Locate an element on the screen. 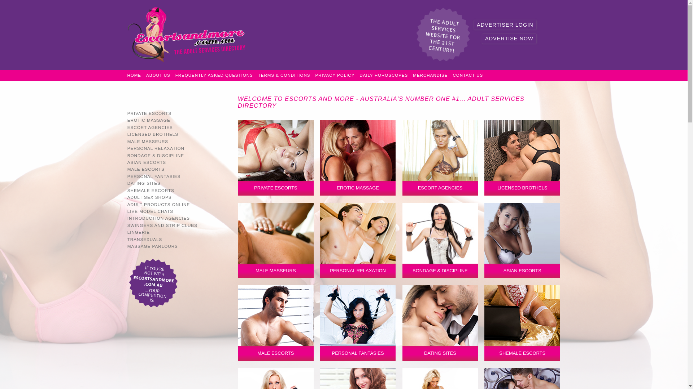 The width and height of the screenshot is (693, 389). MALE MASSEURS is located at coordinates (178, 141).